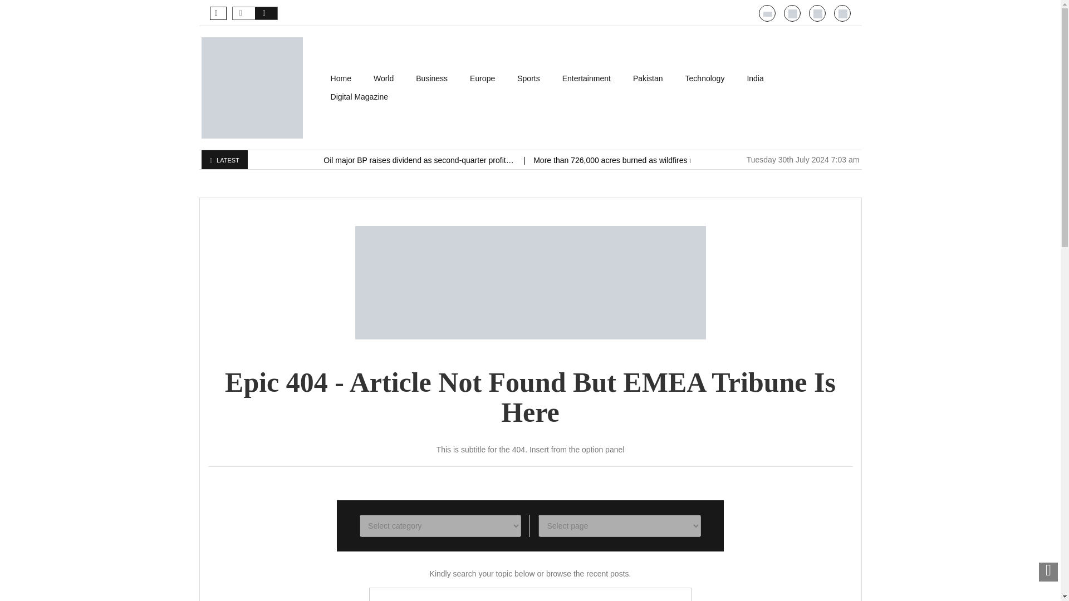  What do you see at coordinates (360, 97) in the screenshot?
I see `Digital Magazine` at bounding box center [360, 97].